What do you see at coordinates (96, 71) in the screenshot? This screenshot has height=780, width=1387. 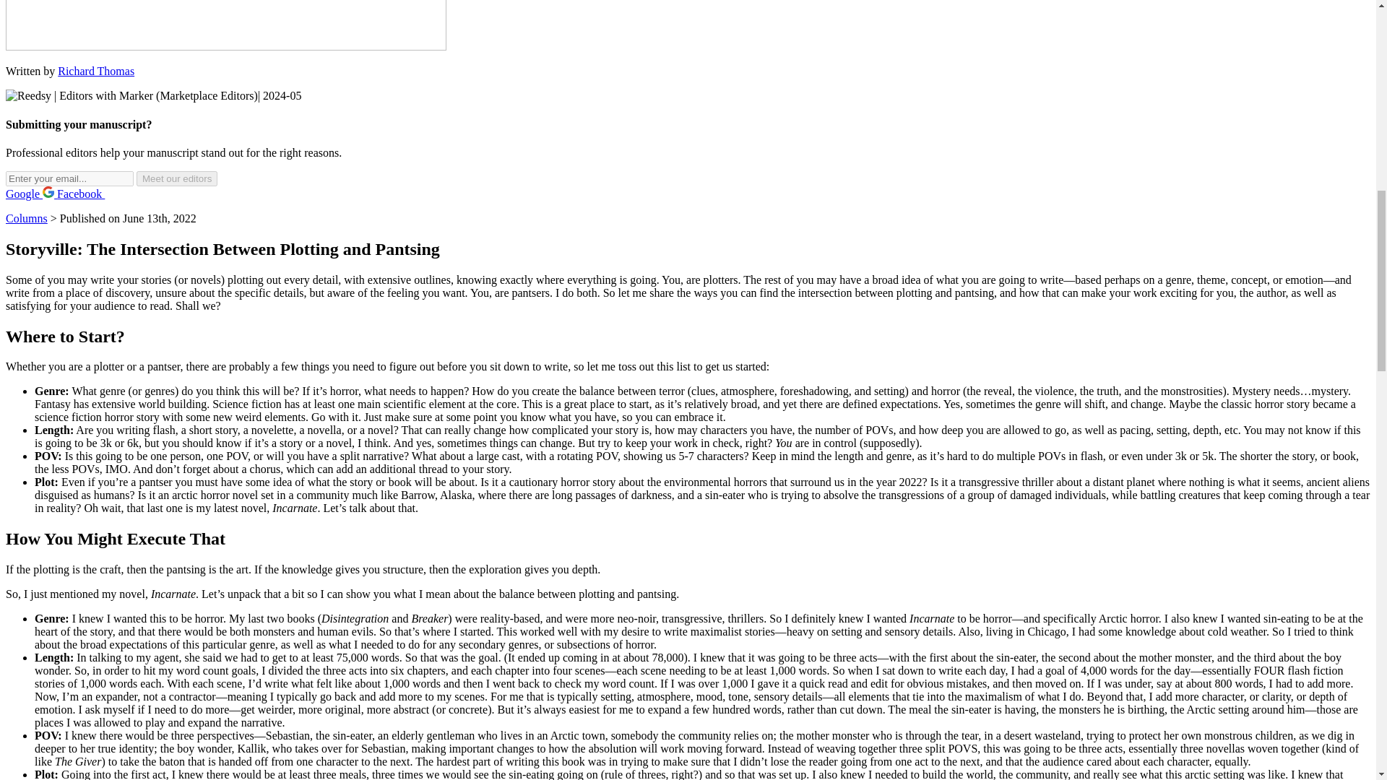 I see `Richard Thomas` at bounding box center [96, 71].